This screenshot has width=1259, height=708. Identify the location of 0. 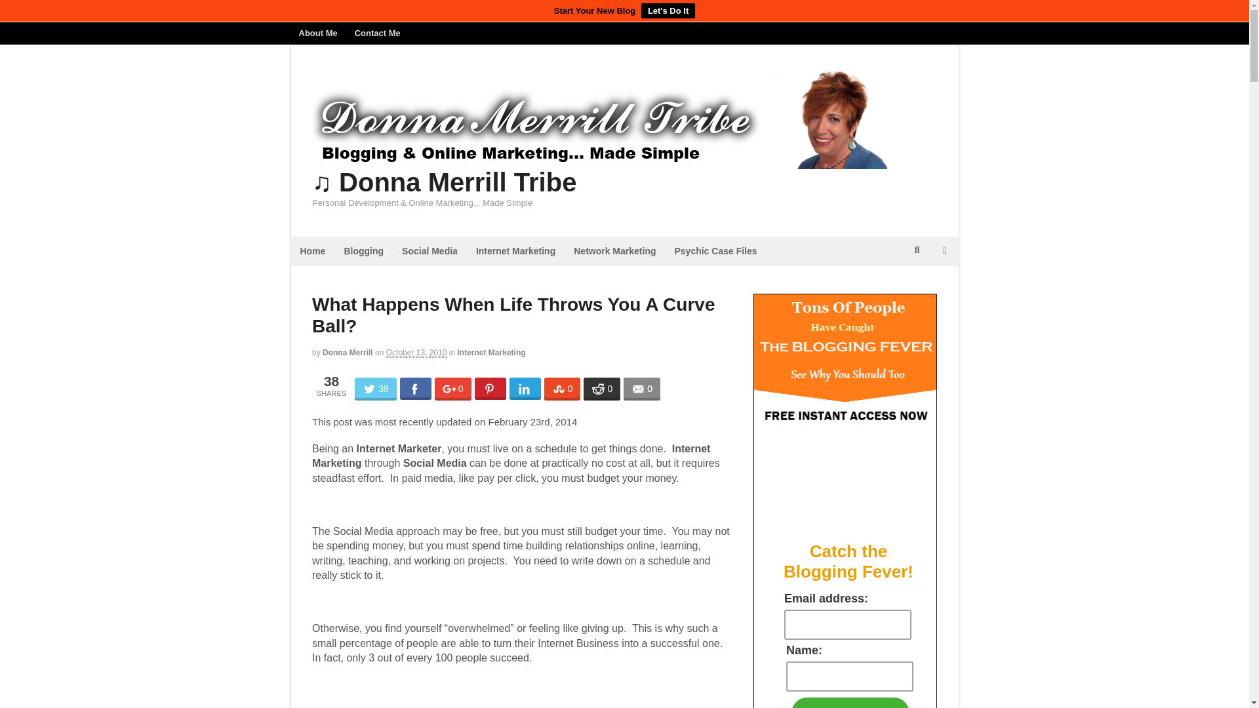
(452, 389).